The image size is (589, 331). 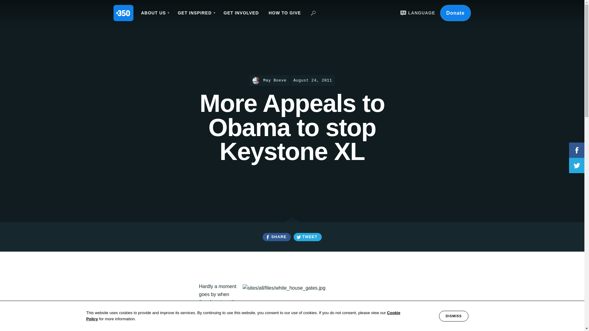 I want to click on SHARE, so click(x=276, y=237).